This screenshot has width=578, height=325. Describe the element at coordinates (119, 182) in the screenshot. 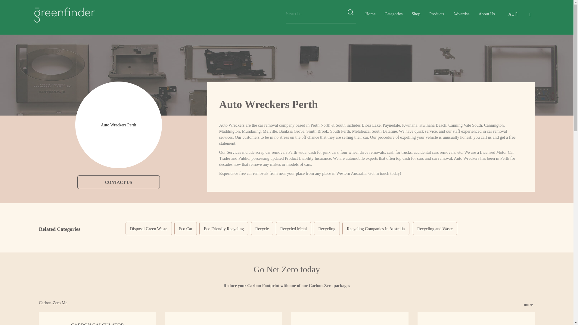

I see `CONTACT US` at that location.